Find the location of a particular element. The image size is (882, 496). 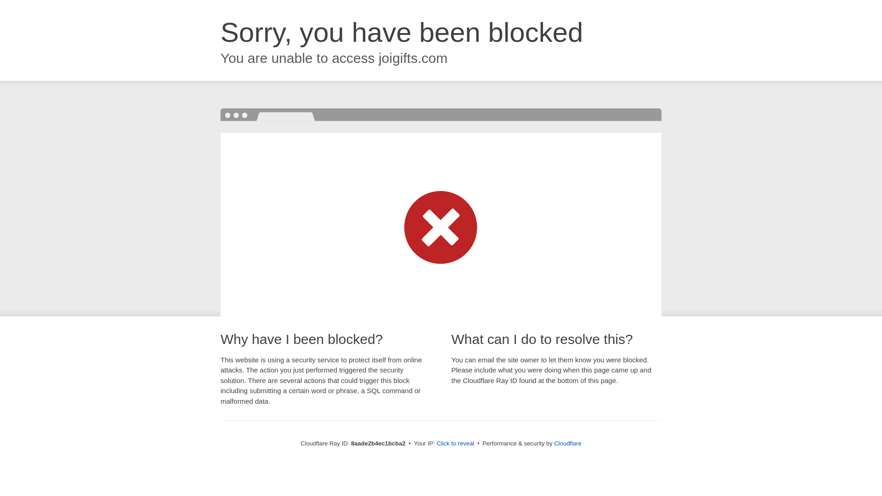

Click to reveal is located at coordinates (455, 444).